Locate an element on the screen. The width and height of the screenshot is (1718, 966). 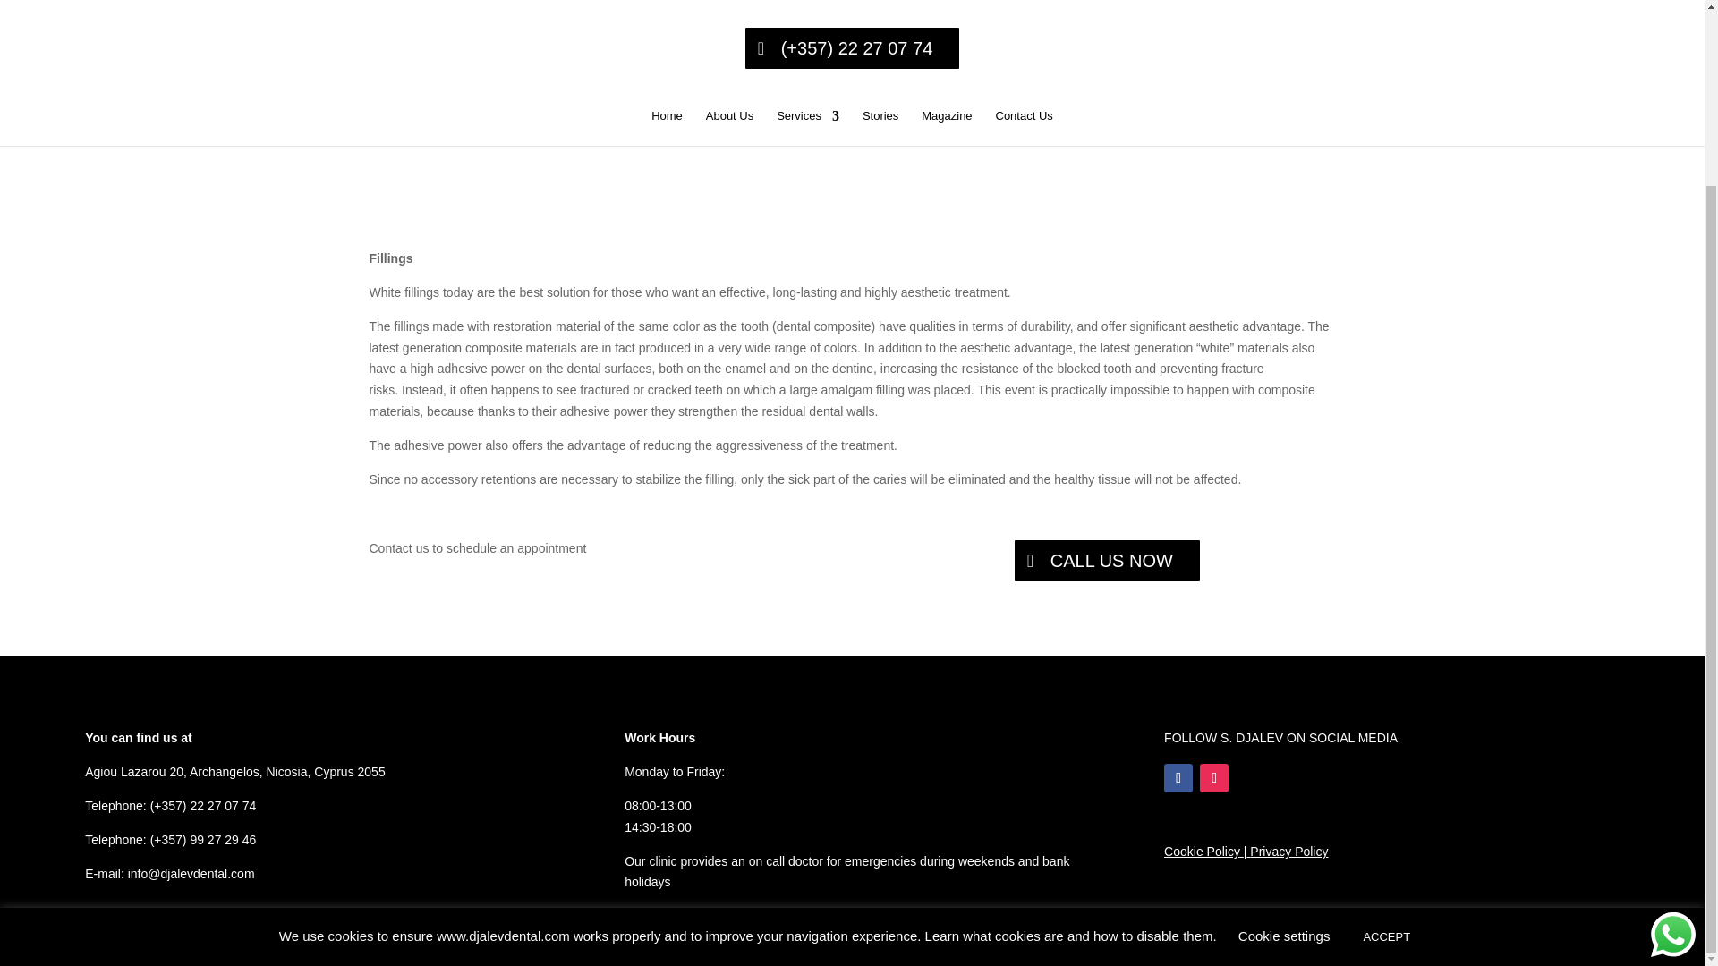
WhatsApp us is located at coordinates (1673, 717).